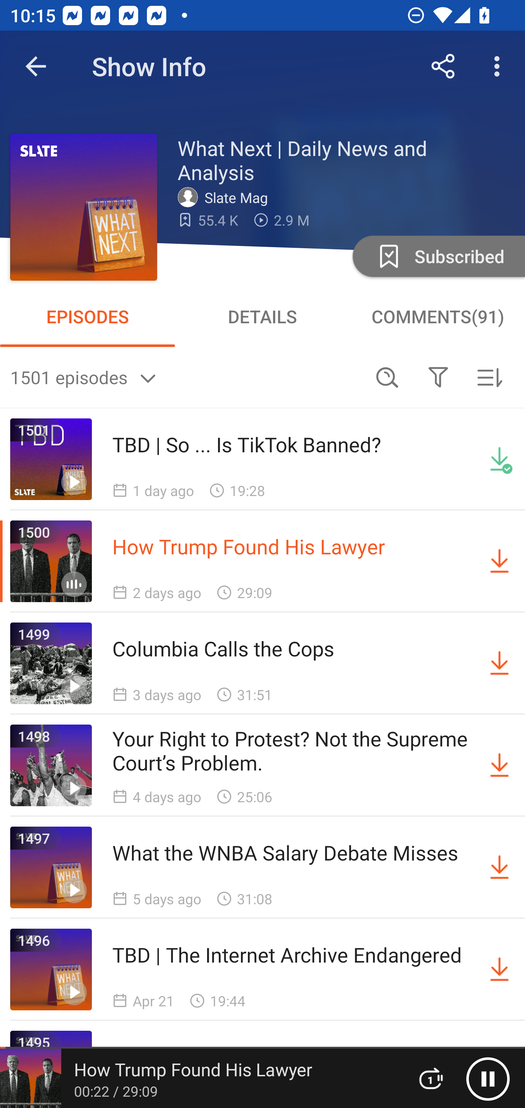 This screenshot has width=525, height=1108. I want to click on Download, so click(499, 765).